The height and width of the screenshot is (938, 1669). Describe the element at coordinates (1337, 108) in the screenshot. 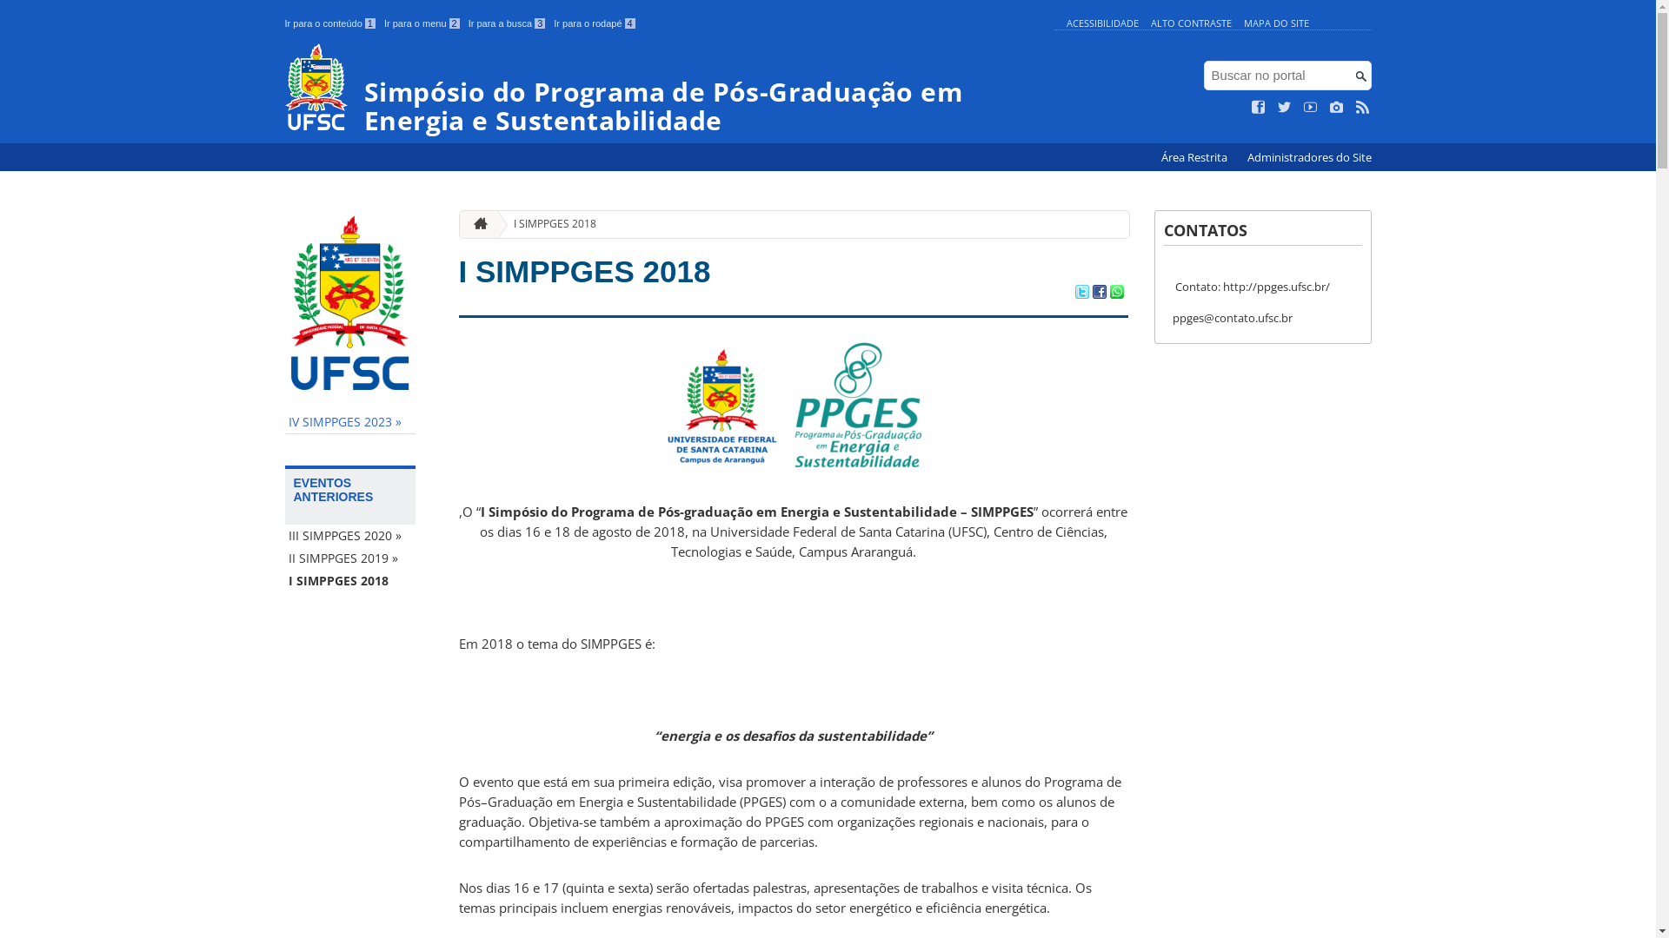

I see `Veja no Instagram` at that location.